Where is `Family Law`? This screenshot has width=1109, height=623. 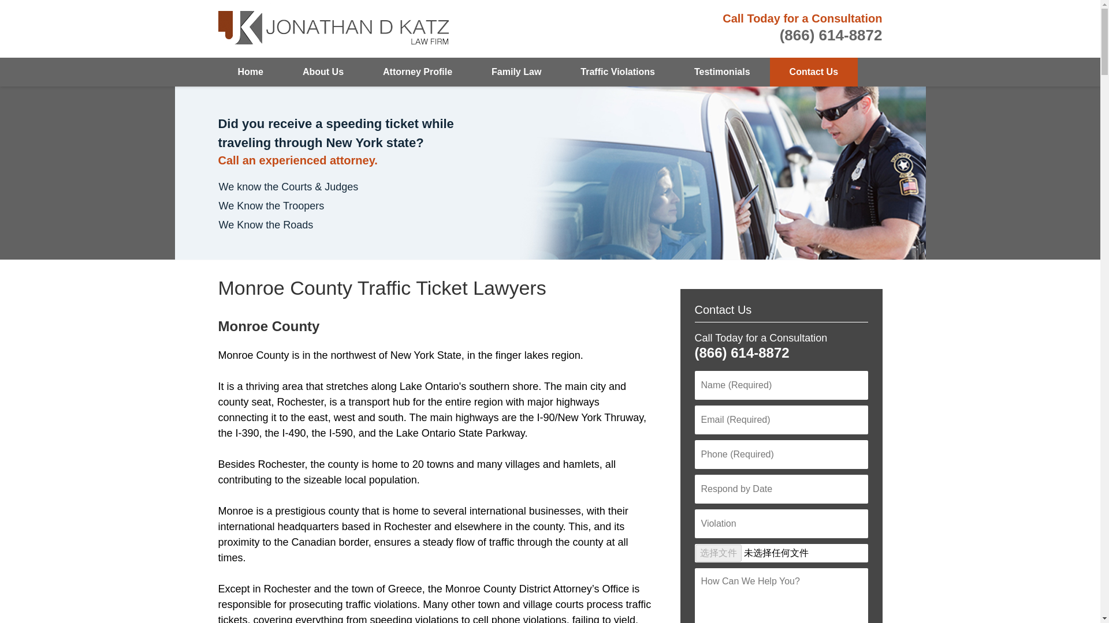
Family Law is located at coordinates (516, 72).